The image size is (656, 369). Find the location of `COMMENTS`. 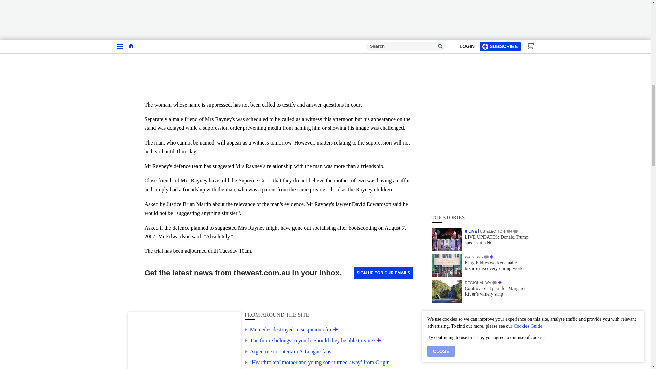

COMMENTS is located at coordinates (515, 51).